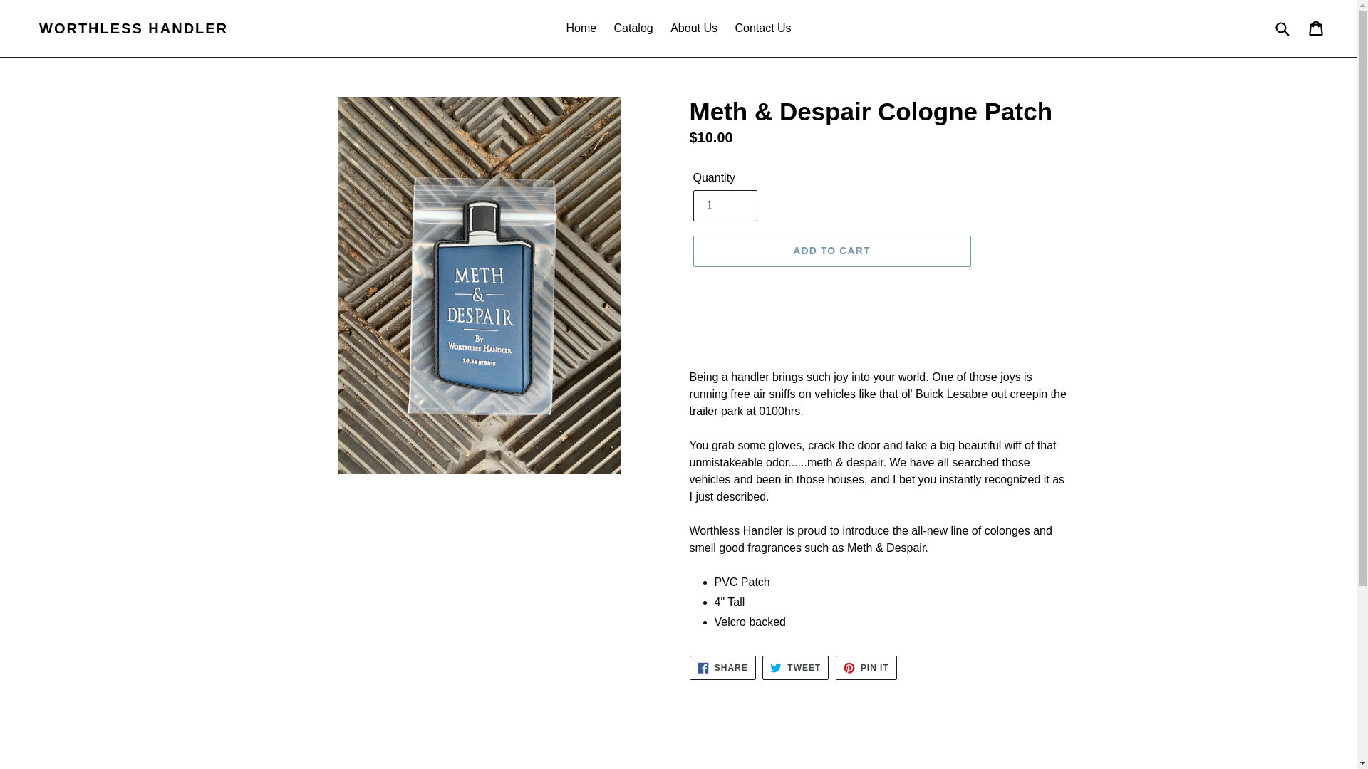 Image resolution: width=1368 pixels, height=769 pixels. I want to click on WORTHLESS HANDLER, so click(866, 668).